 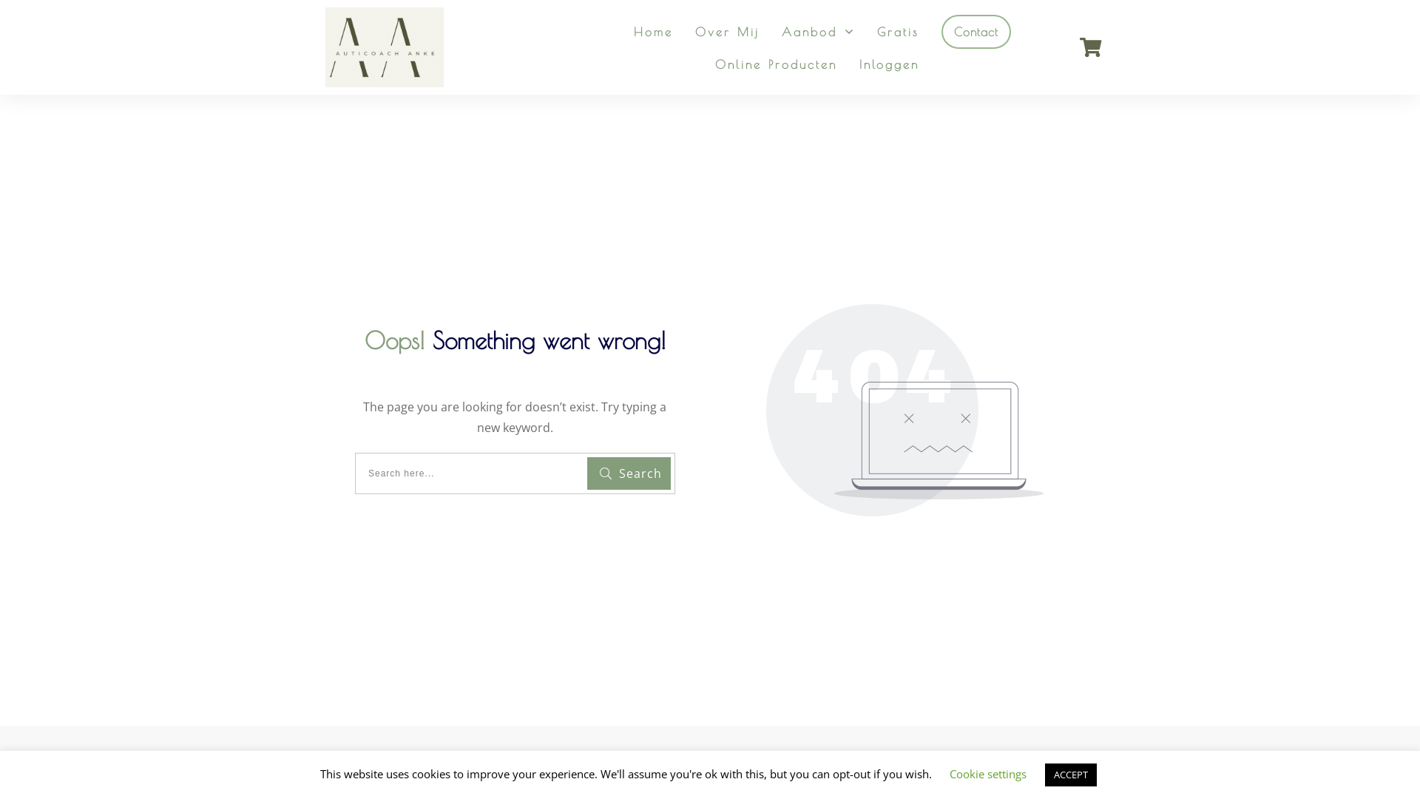 What do you see at coordinates (1070, 775) in the screenshot?
I see `ACCEPT` at bounding box center [1070, 775].